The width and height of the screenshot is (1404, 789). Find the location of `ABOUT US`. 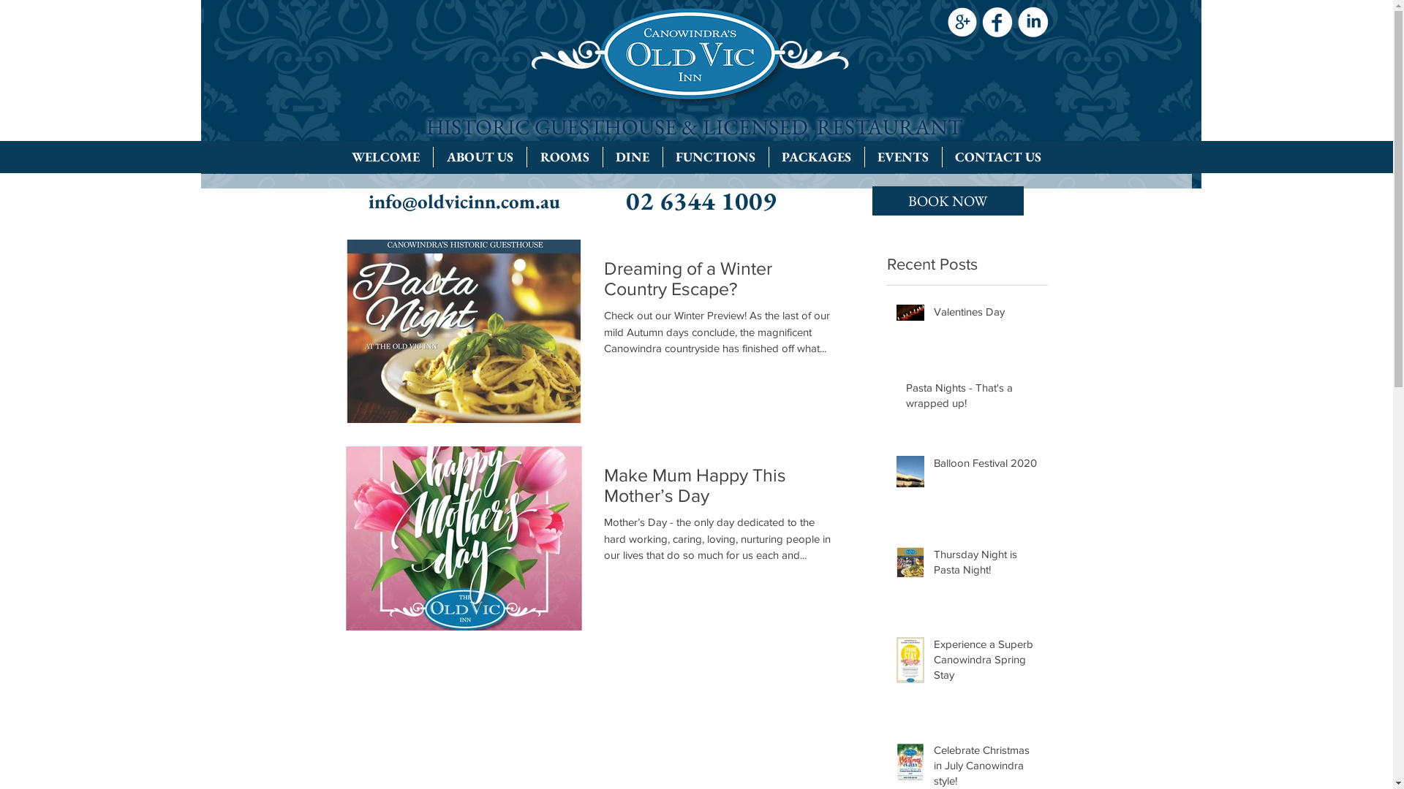

ABOUT US is located at coordinates (480, 157).